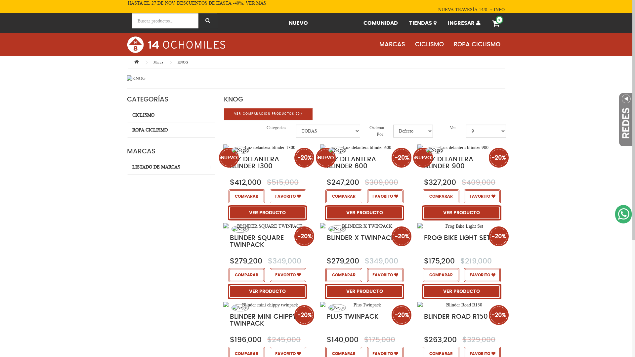 Image resolution: width=635 pixels, height=357 pixels. I want to click on Blinder Road R150, so click(462, 305).